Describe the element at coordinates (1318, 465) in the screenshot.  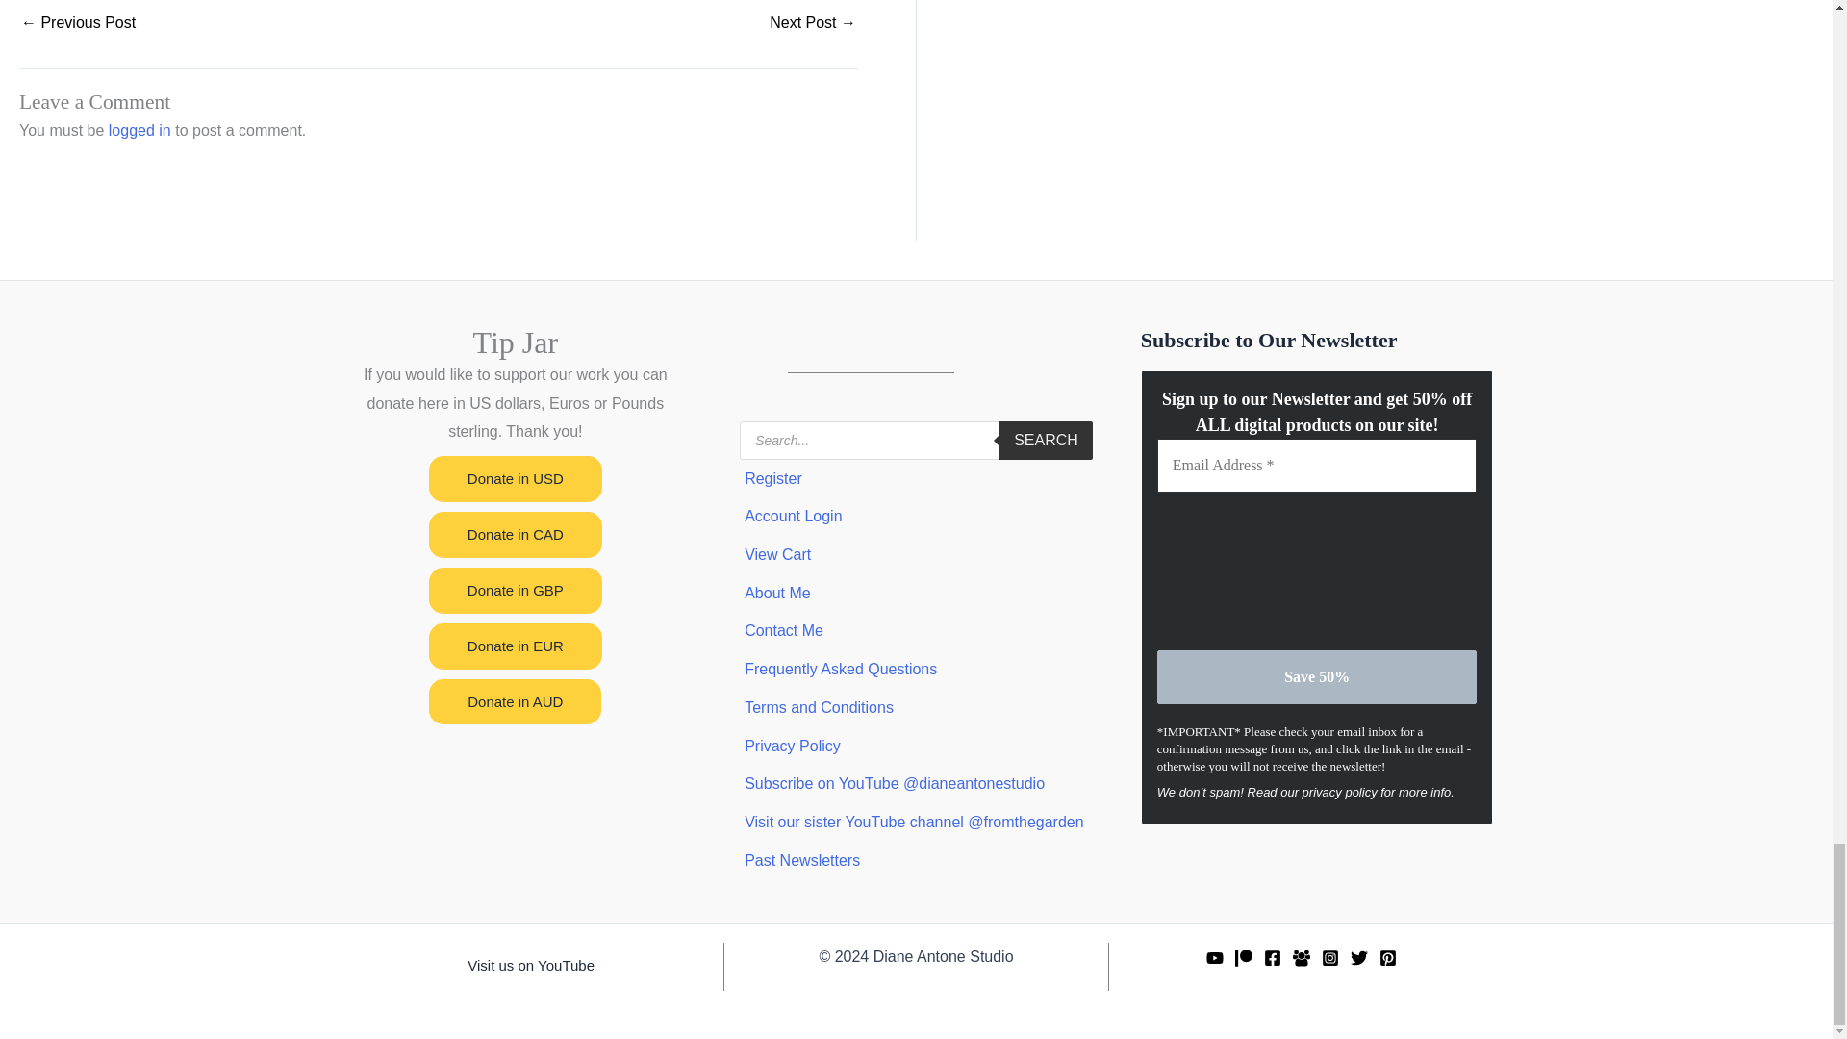
I see `Email Address` at that location.